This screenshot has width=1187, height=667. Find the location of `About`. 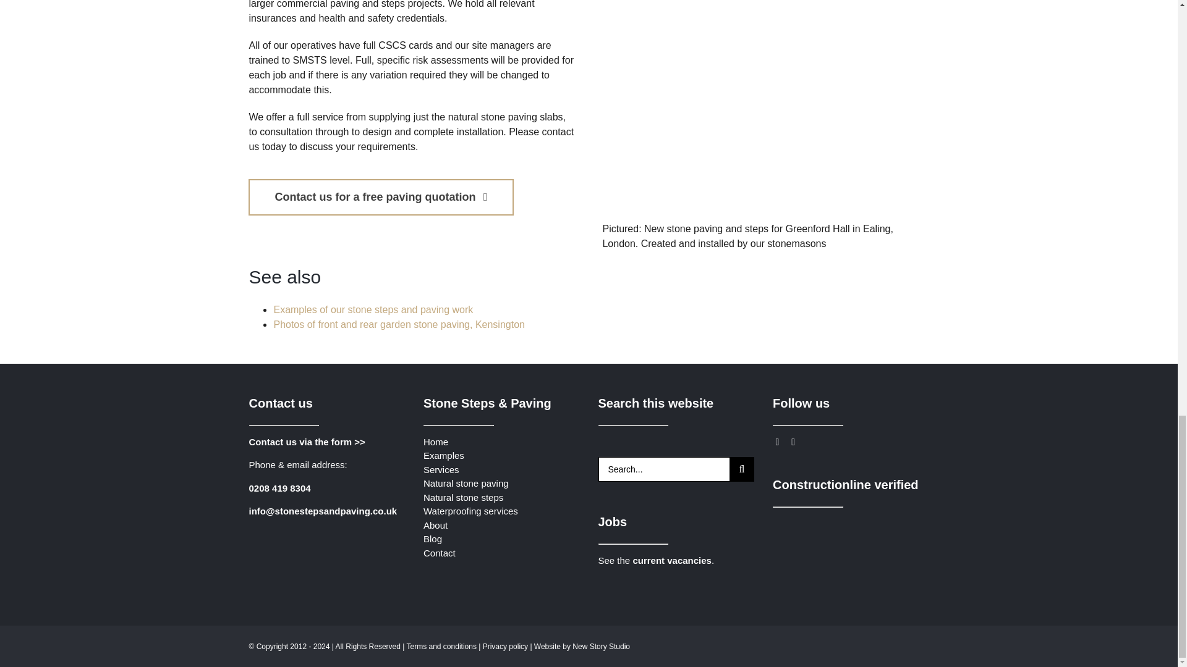

About is located at coordinates (435, 524).